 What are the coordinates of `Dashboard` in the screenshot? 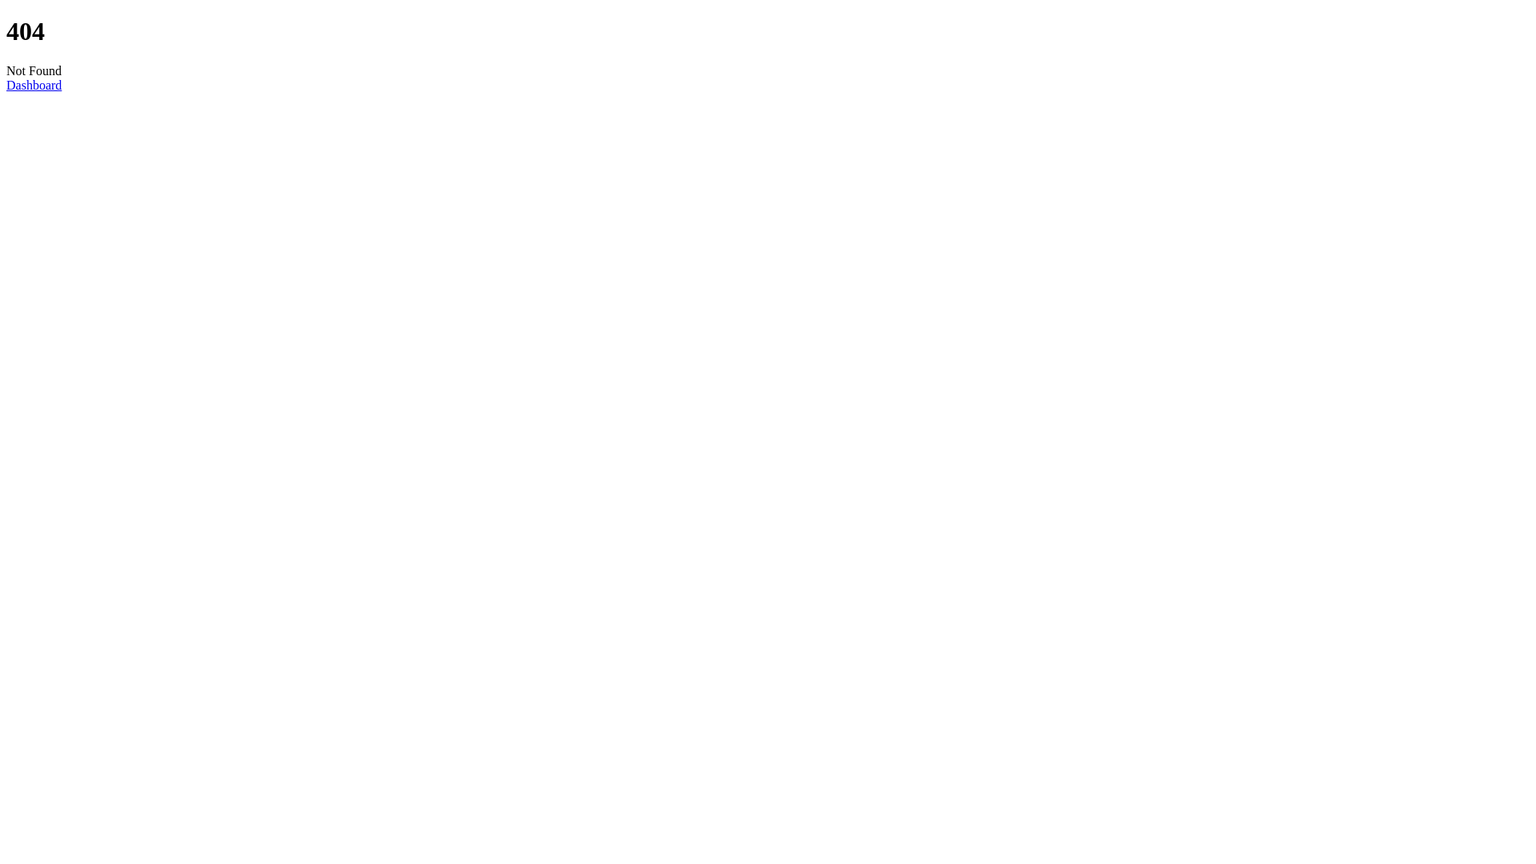 It's located at (34, 85).